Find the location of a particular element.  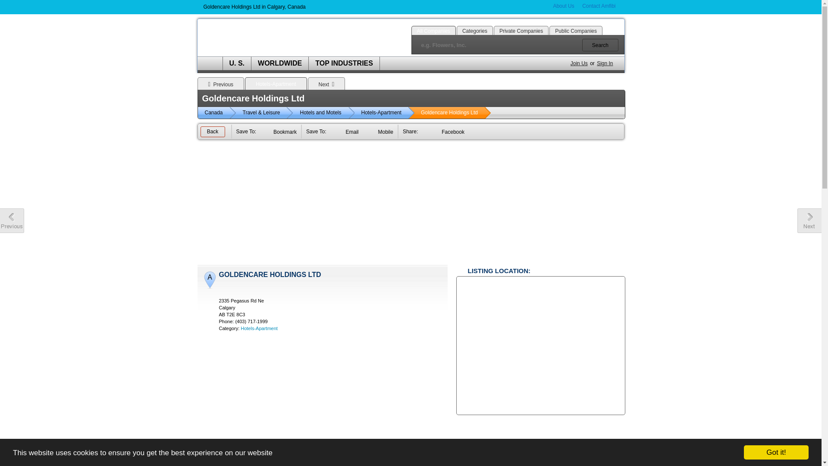

Email is located at coordinates (346, 132).